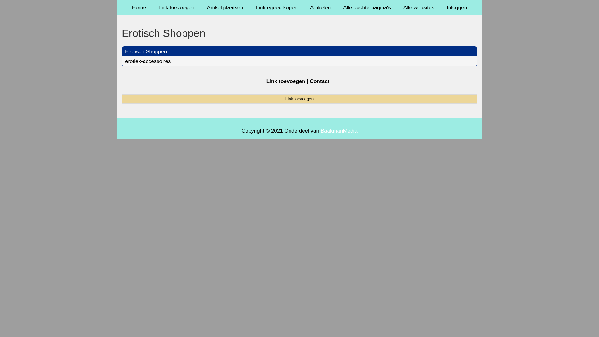  I want to click on Artikelen, so click(320, 7).